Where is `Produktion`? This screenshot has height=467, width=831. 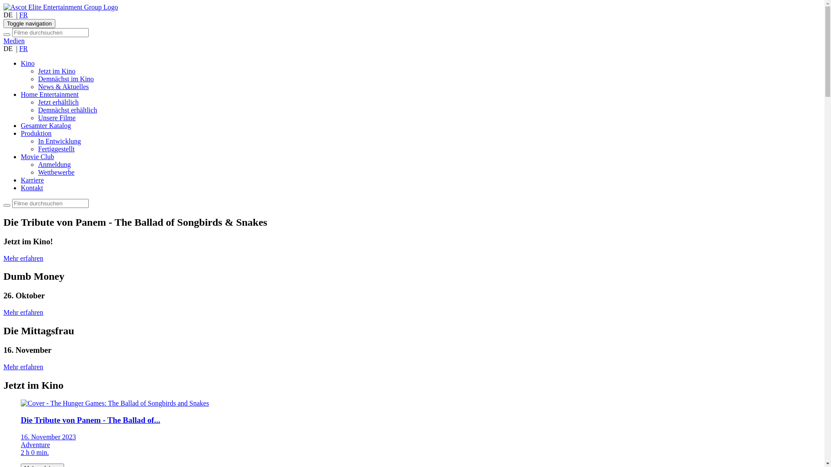 Produktion is located at coordinates (36, 133).